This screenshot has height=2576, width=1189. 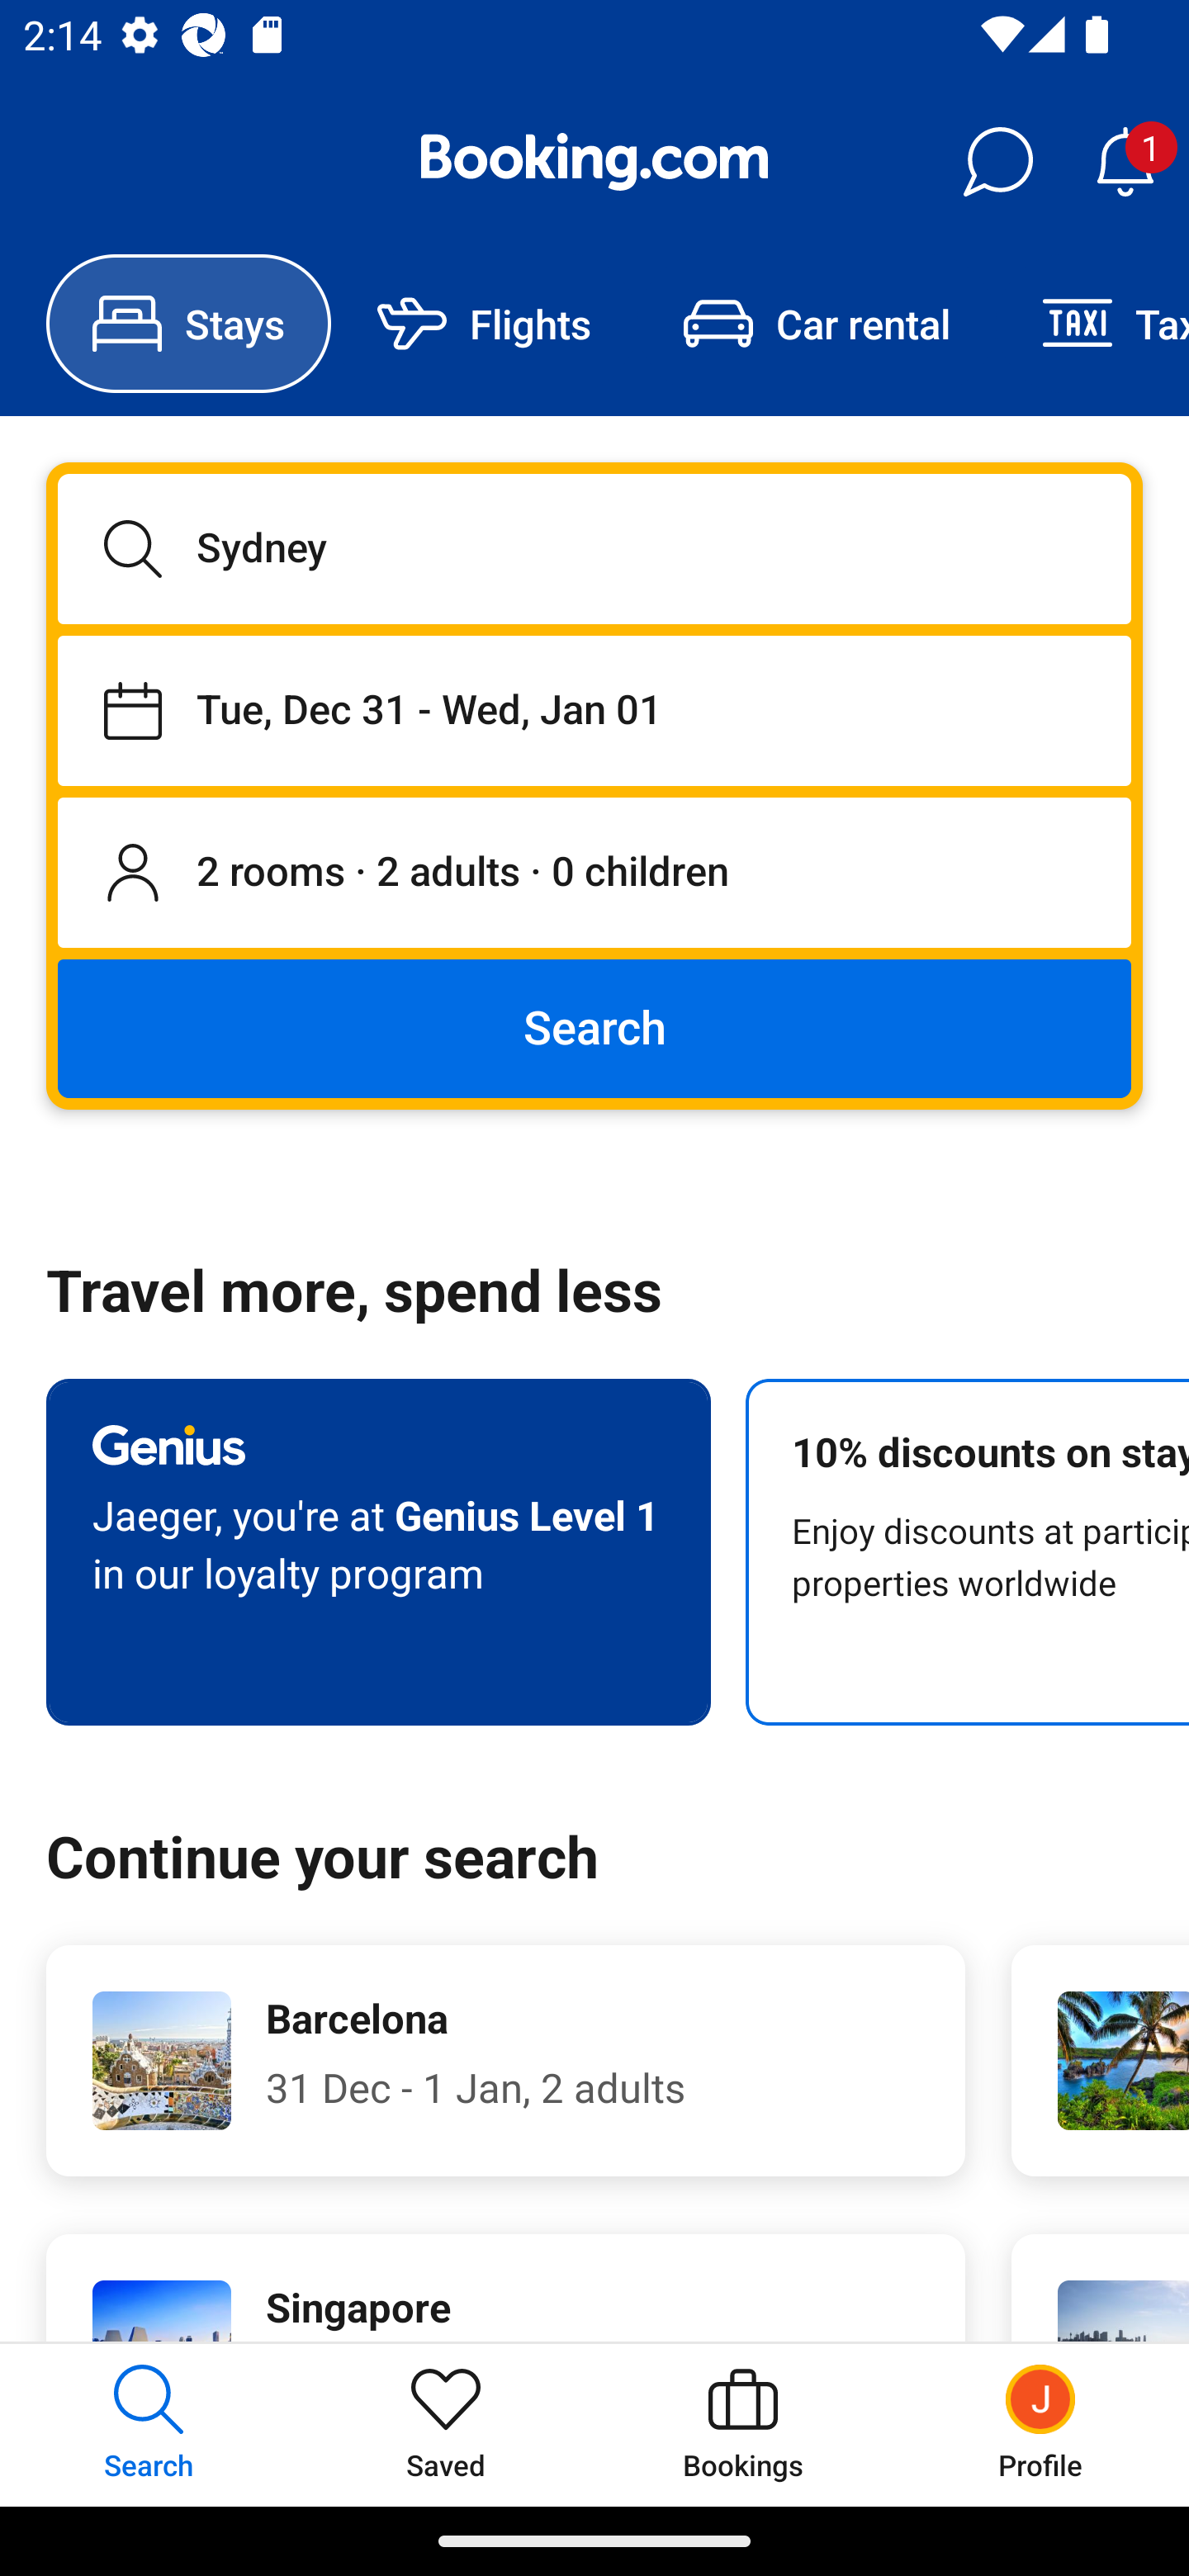 What do you see at coordinates (816, 324) in the screenshot?
I see `Car rental` at bounding box center [816, 324].